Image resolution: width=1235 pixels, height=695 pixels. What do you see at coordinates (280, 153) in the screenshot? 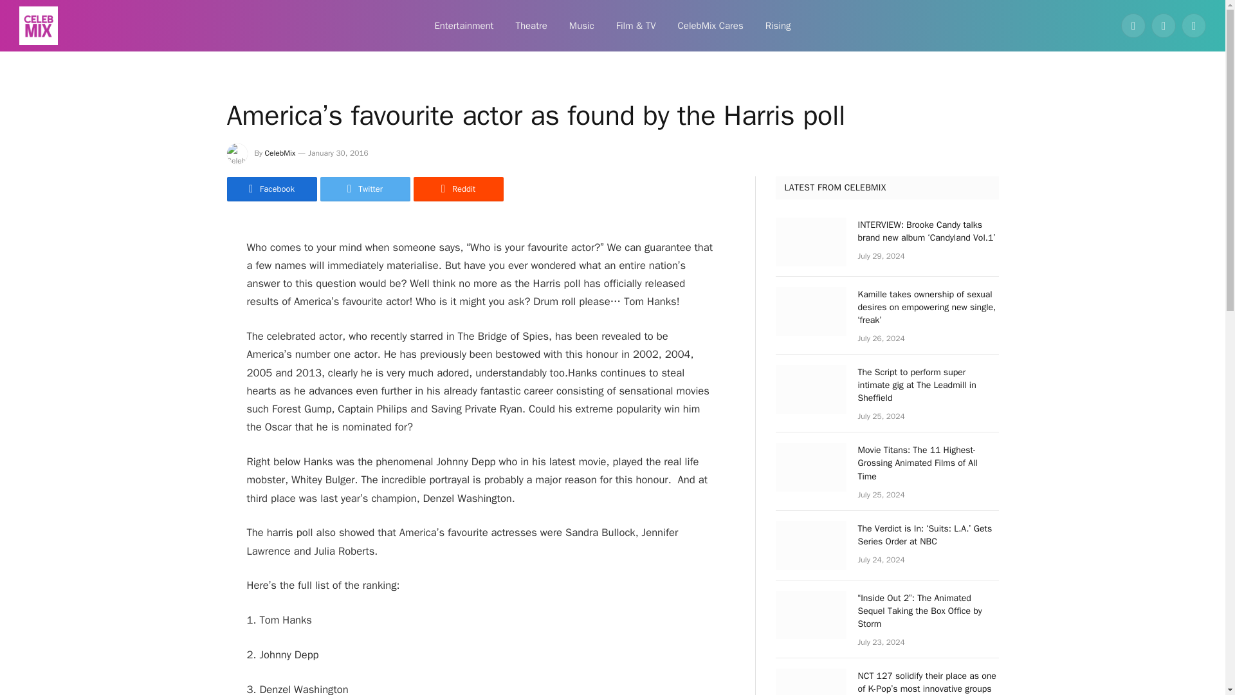
I see `CelebMix` at bounding box center [280, 153].